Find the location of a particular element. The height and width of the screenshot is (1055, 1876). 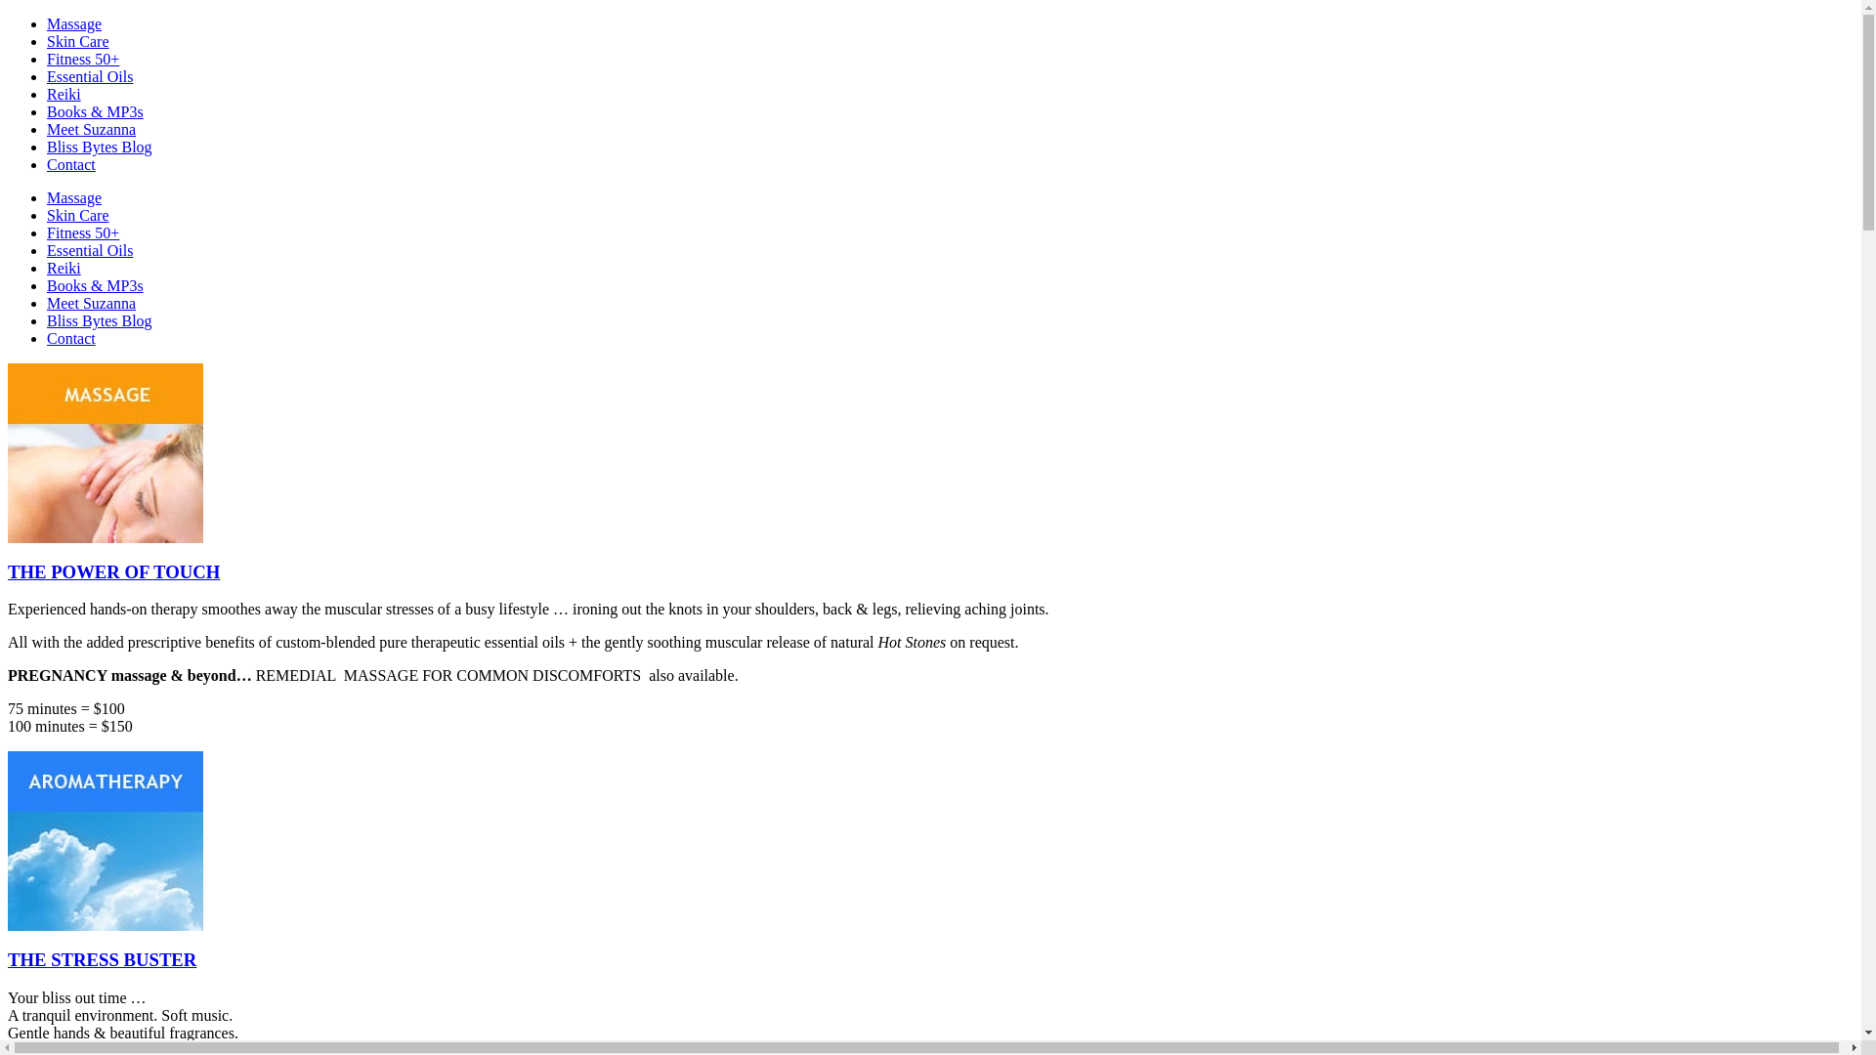

Contact is located at coordinates (71, 164).